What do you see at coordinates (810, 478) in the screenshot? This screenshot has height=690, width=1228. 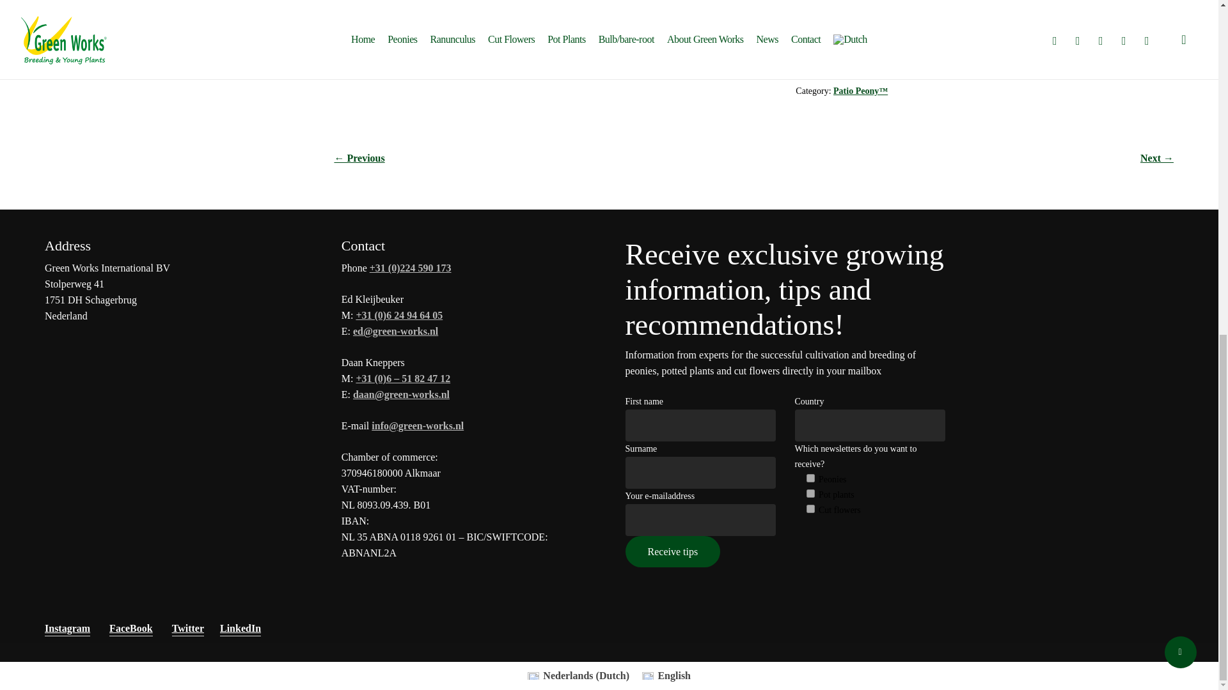 I see `Peonies` at bounding box center [810, 478].